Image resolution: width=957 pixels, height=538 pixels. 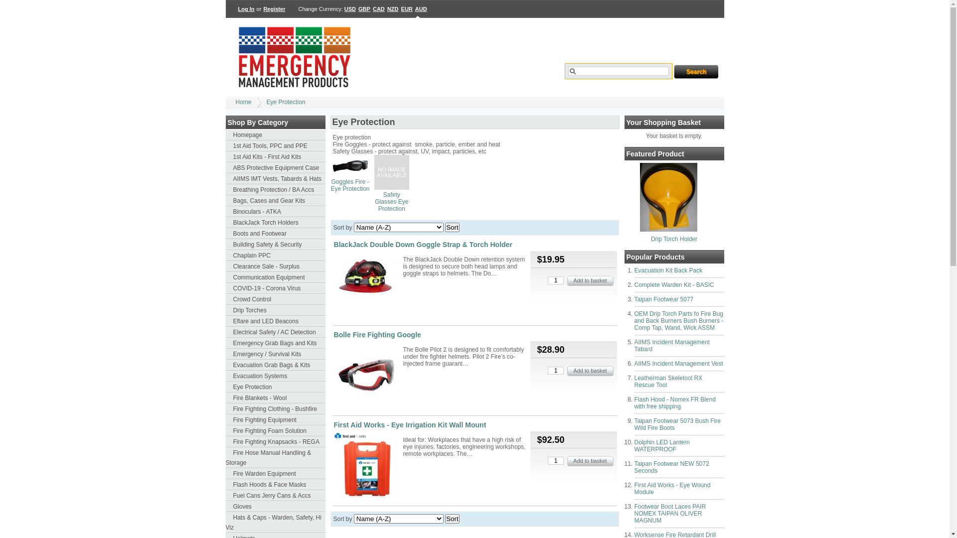 What do you see at coordinates (674, 239) in the screenshot?
I see `Drip Torch Holder` at bounding box center [674, 239].